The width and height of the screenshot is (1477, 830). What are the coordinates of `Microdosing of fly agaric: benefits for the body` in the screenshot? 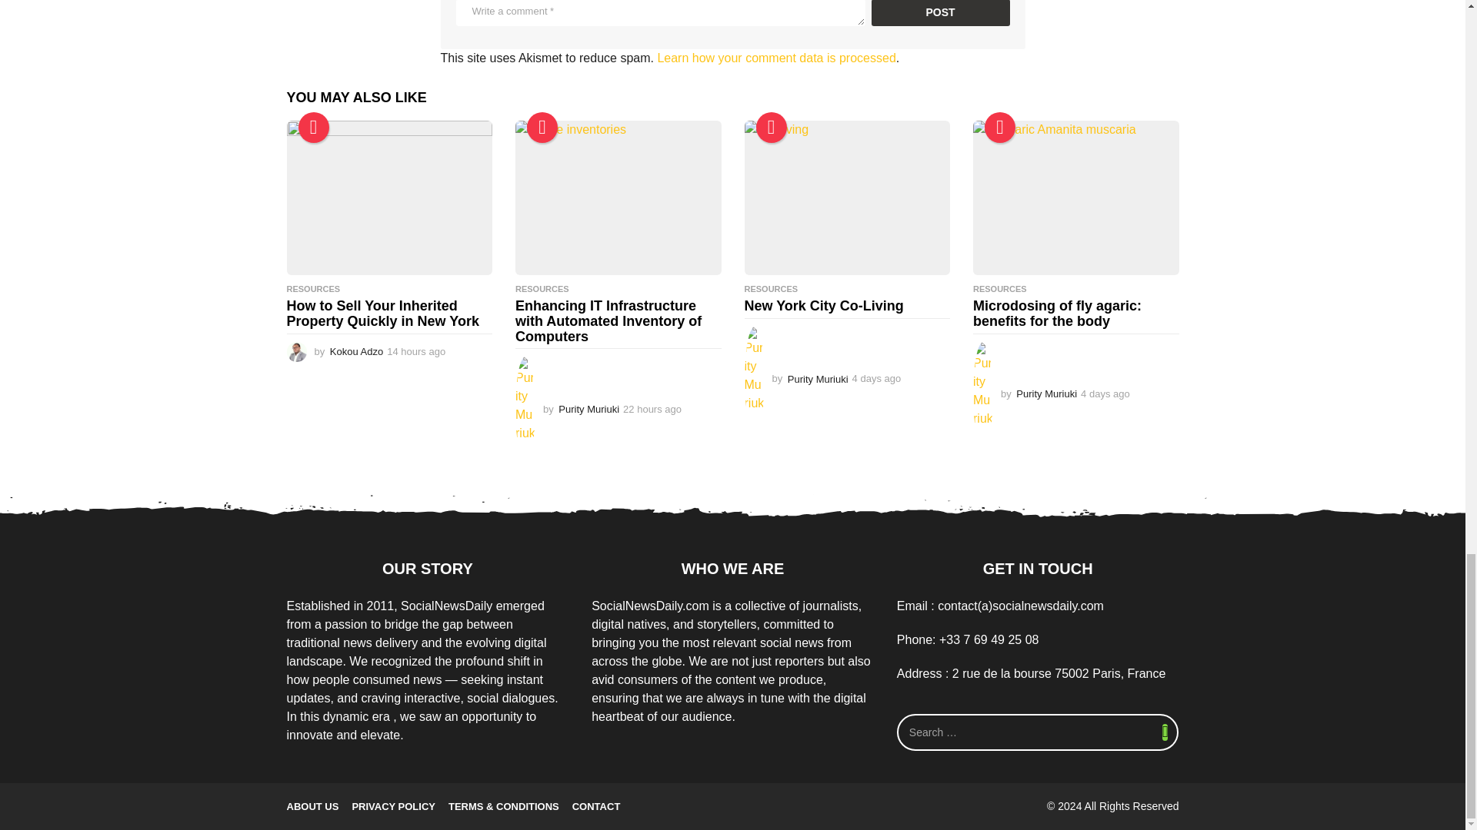 It's located at (1075, 197).